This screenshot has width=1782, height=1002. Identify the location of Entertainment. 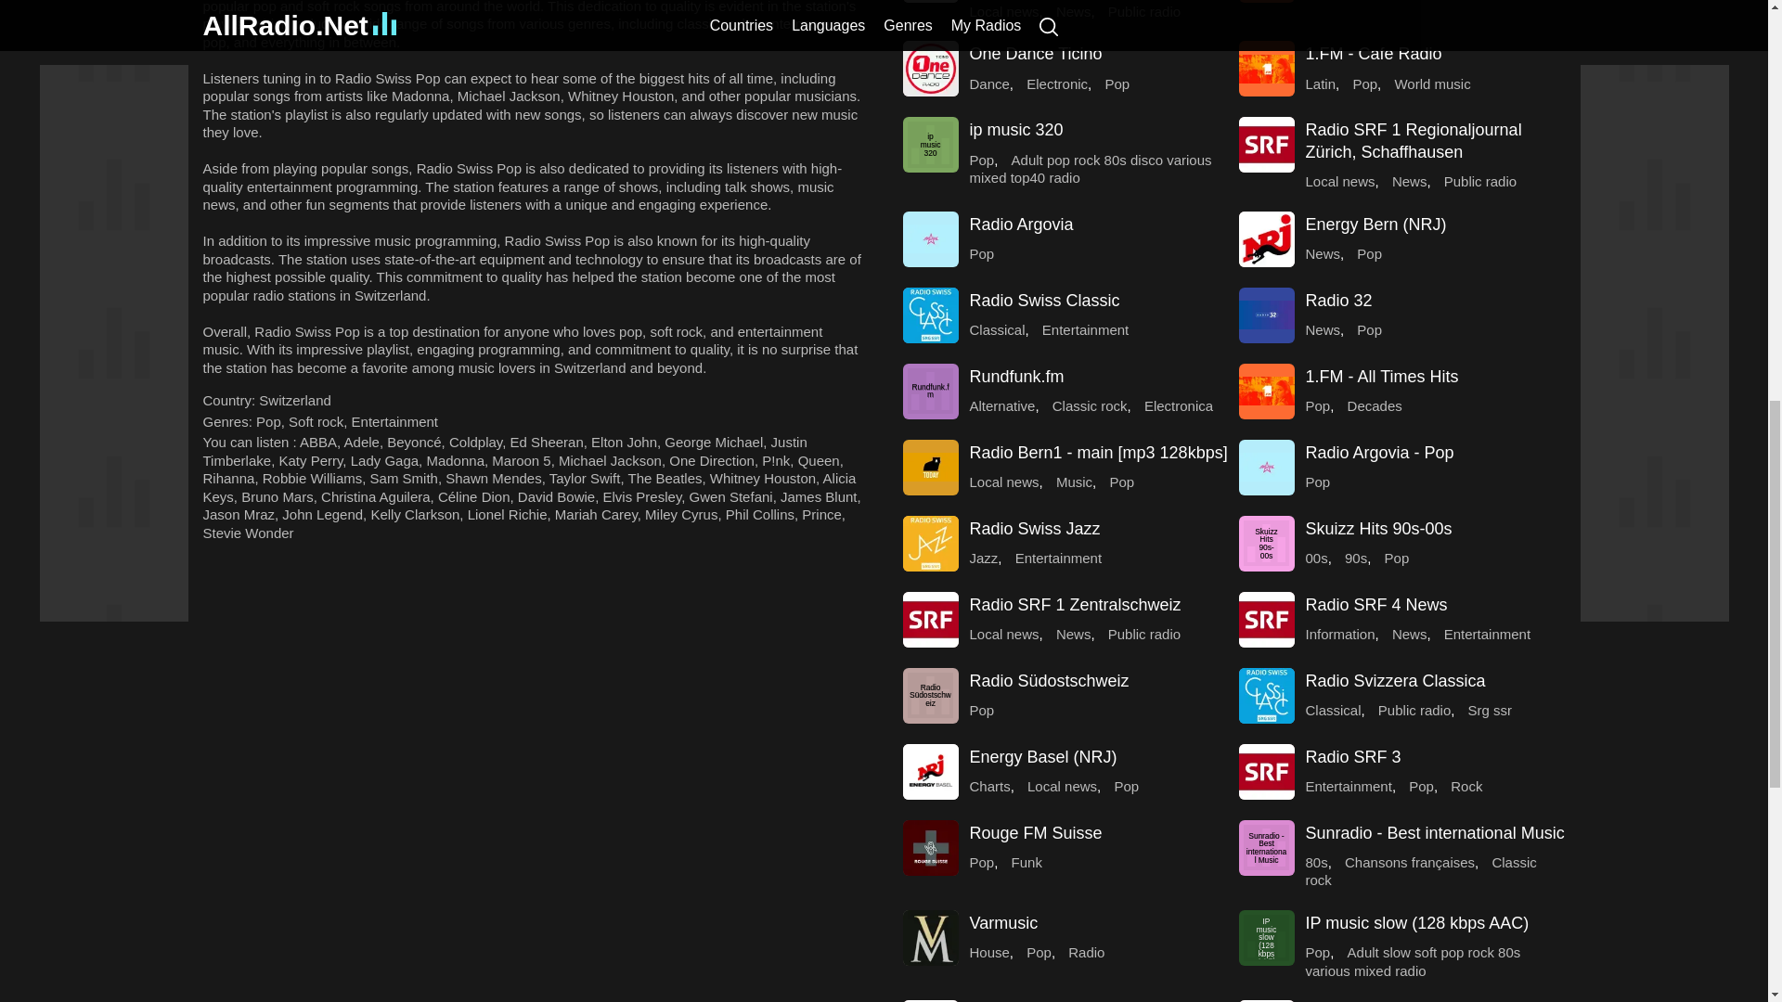
(394, 421).